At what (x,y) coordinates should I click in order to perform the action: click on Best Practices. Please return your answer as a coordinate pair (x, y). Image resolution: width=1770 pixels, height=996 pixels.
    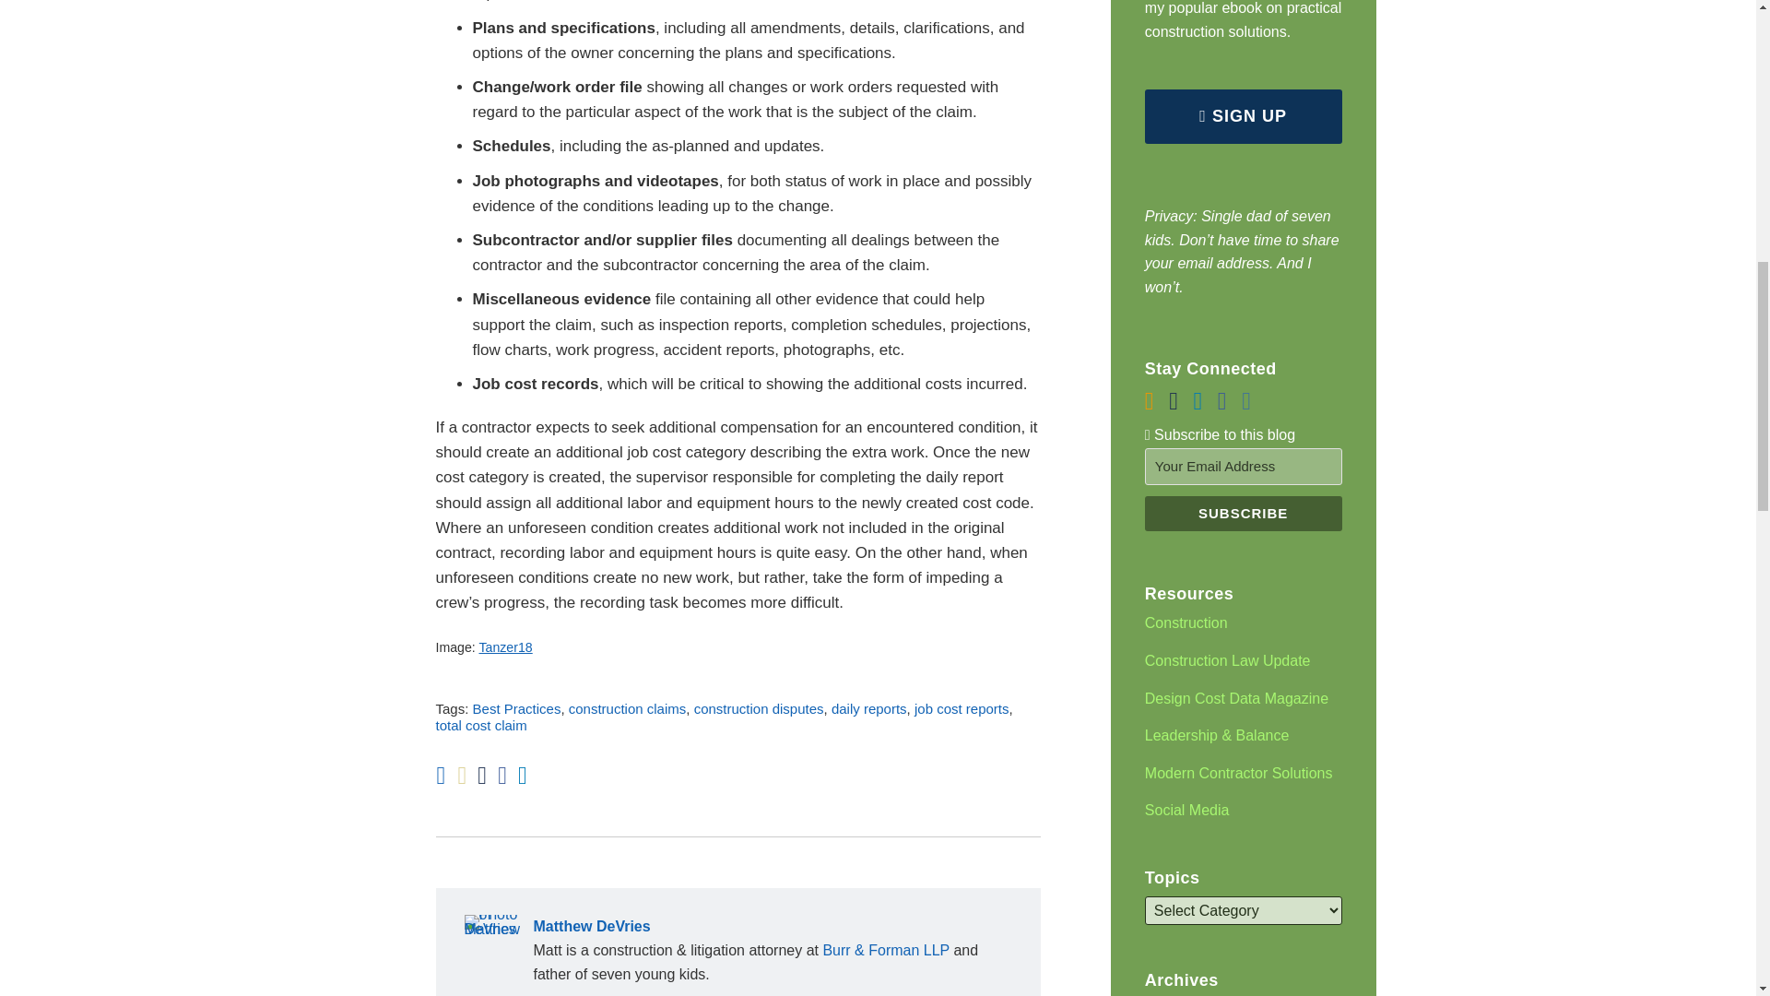
    Looking at the image, I should click on (516, 708).